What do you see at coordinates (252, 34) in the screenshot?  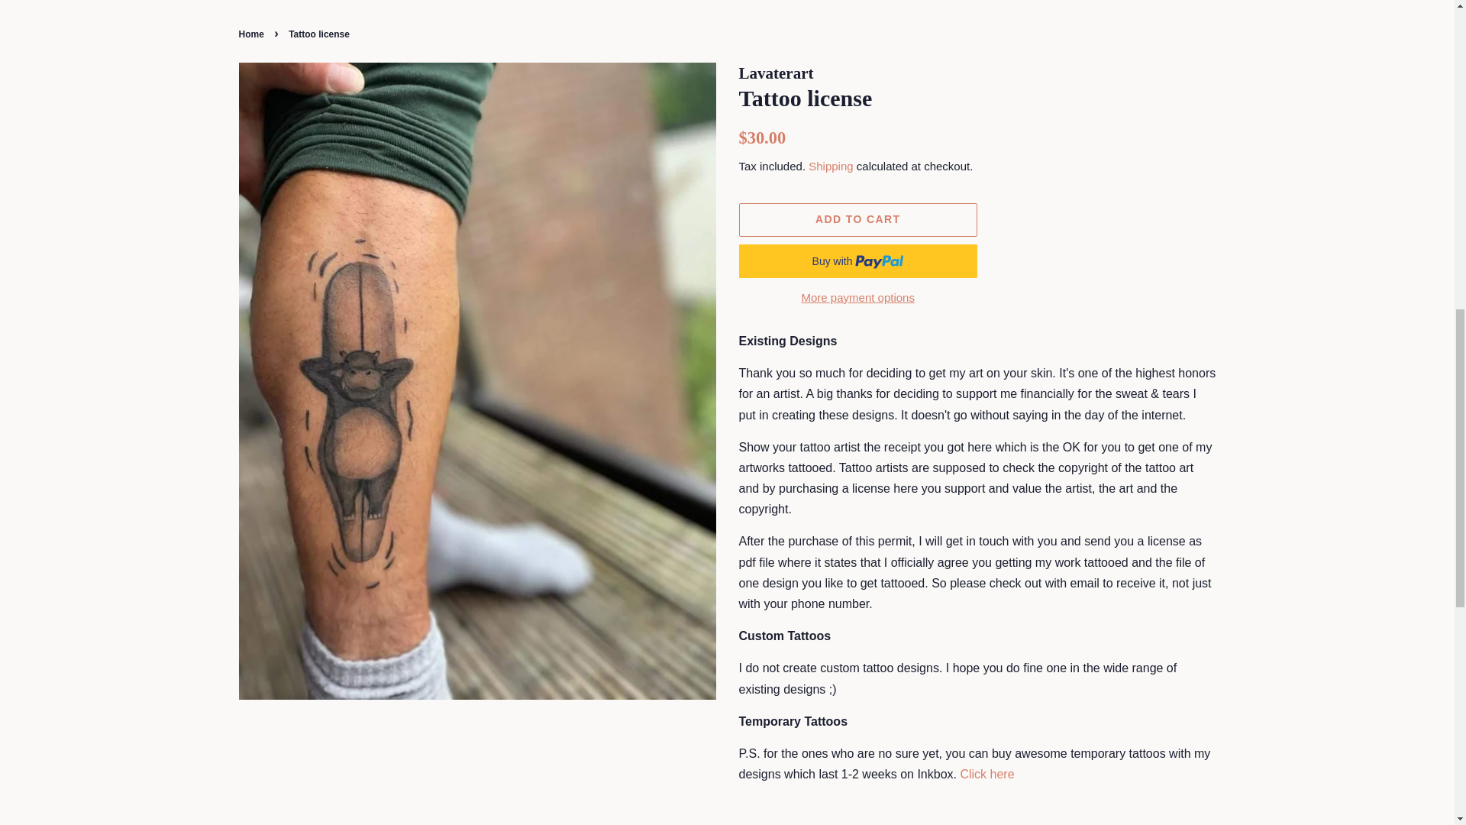 I see `Back to the frontpage` at bounding box center [252, 34].